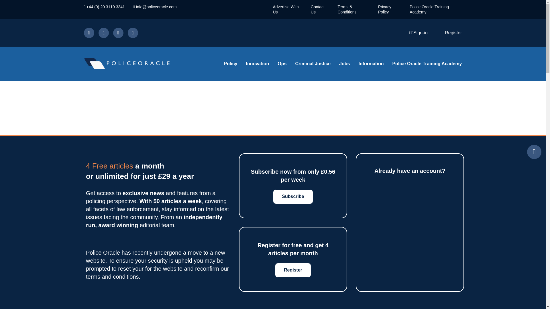  Describe the element at coordinates (534, 152) in the screenshot. I see `Close` at that location.